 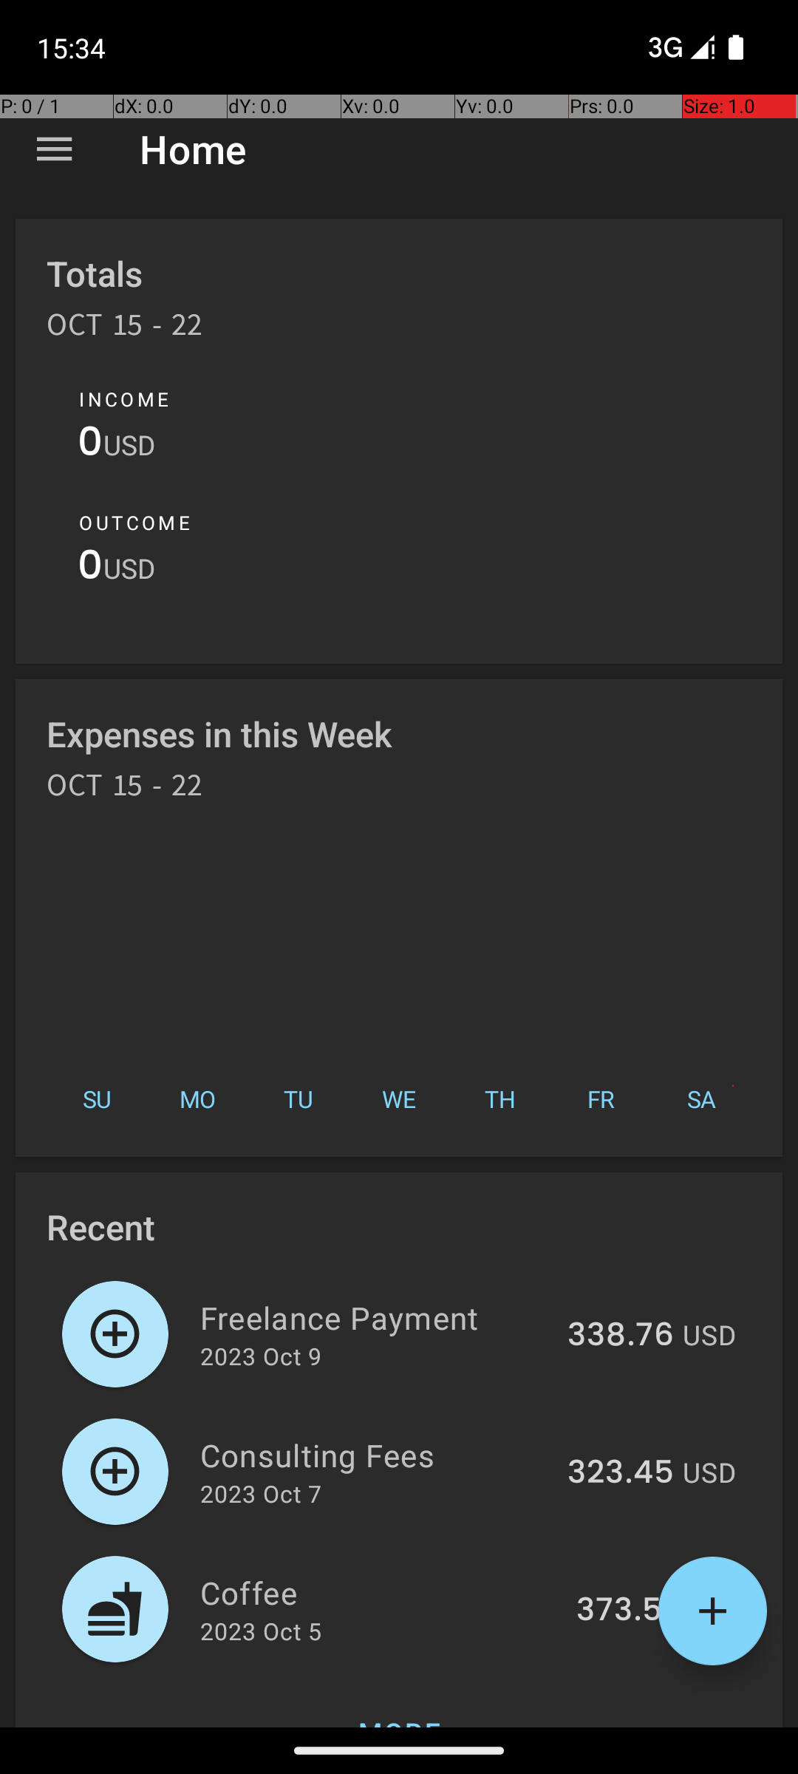 I want to click on MORE, so click(x=399, y=1703).